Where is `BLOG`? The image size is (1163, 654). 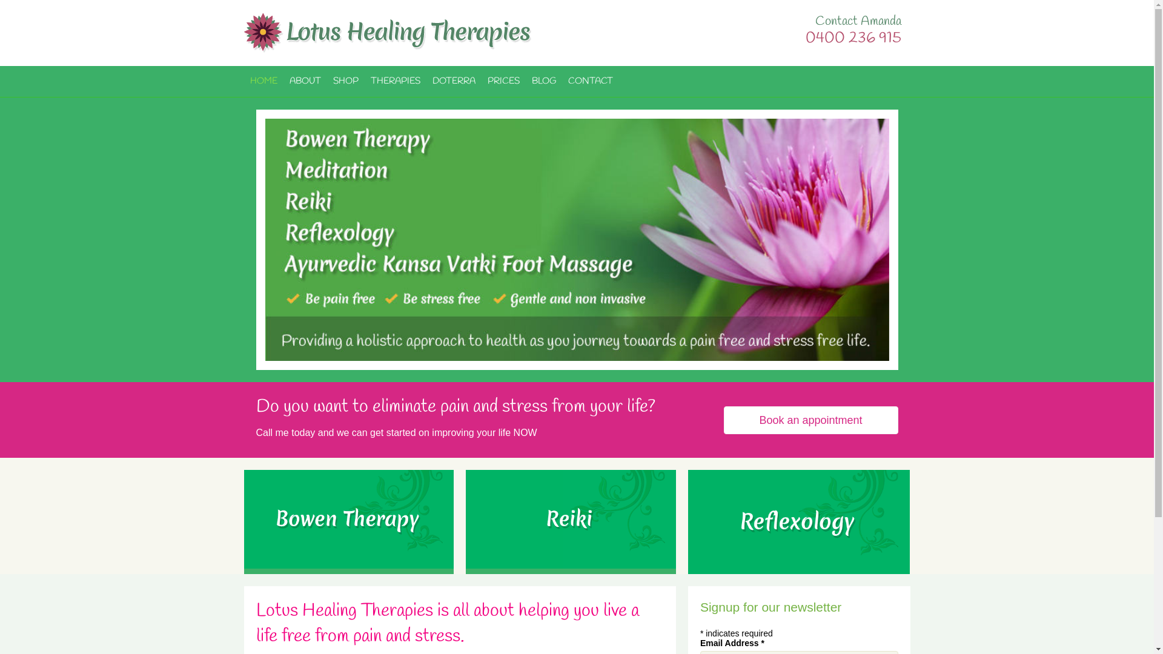
BLOG is located at coordinates (544, 81).